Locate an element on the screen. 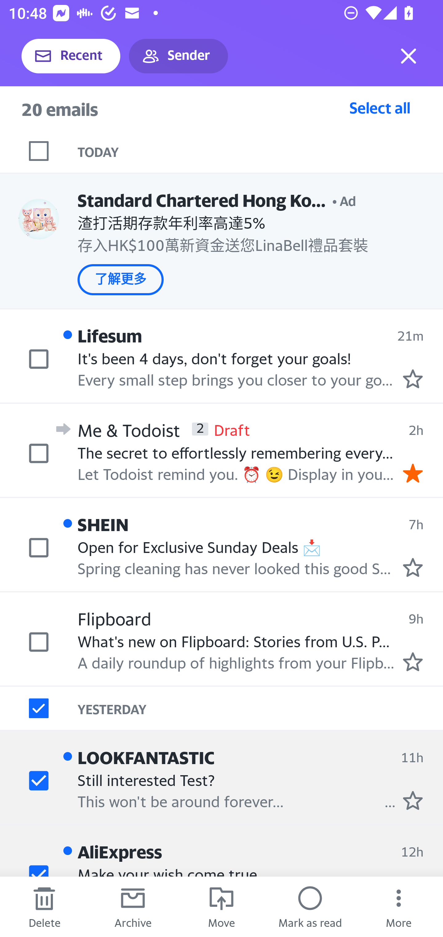  Select all is located at coordinates (380, 108).